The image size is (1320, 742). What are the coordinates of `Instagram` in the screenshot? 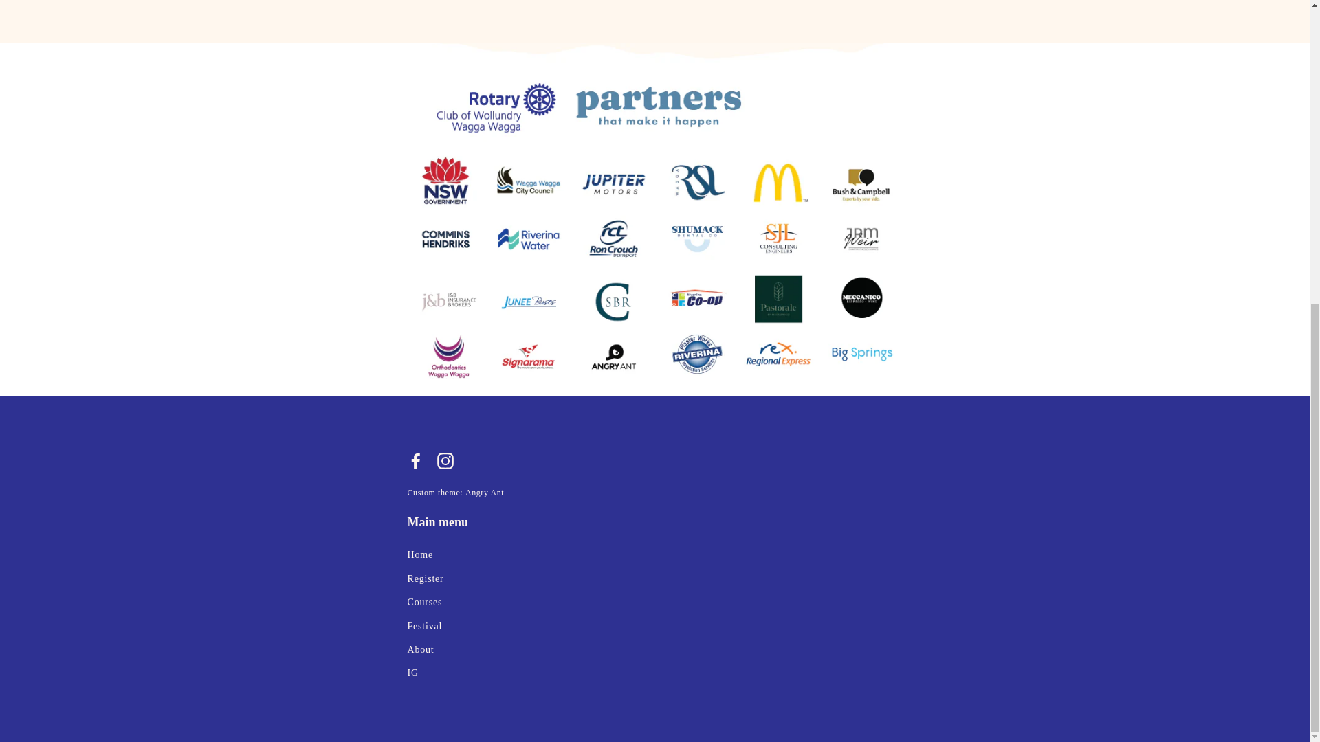 It's located at (445, 460).